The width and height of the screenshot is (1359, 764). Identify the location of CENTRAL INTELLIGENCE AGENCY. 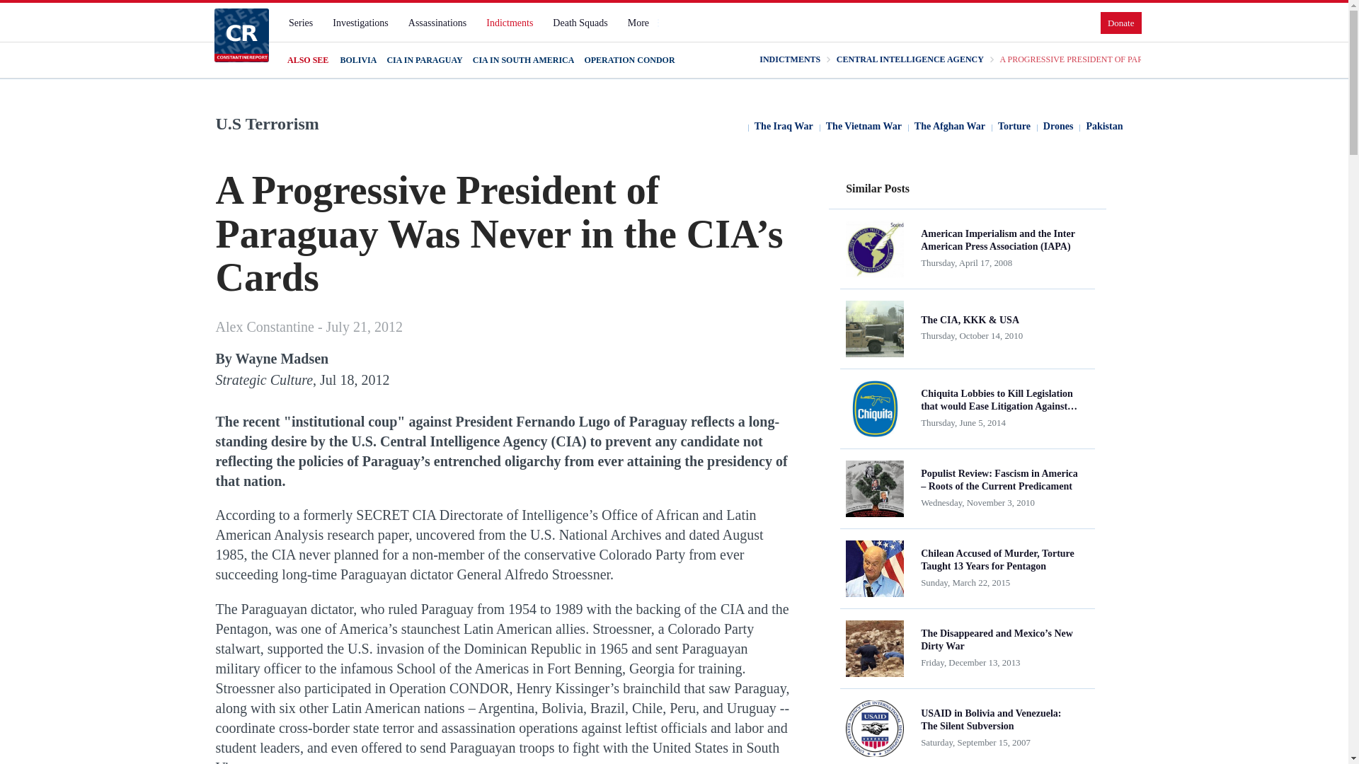
(910, 59).